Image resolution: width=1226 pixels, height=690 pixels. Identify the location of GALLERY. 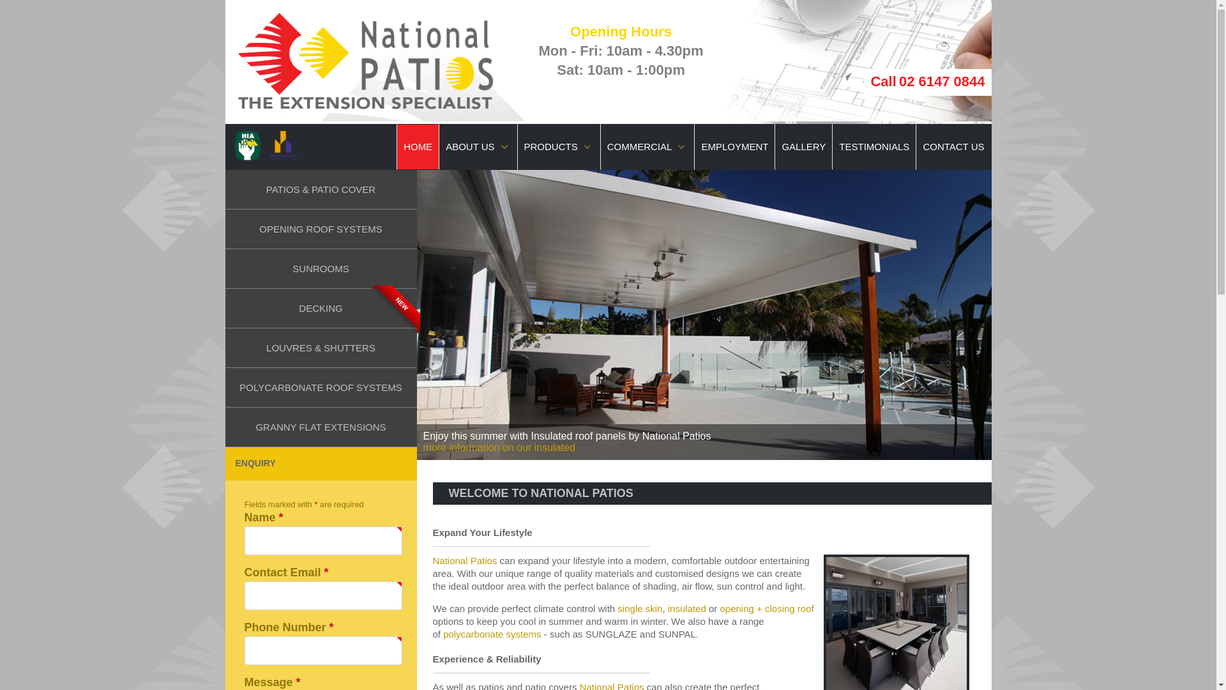
(803, 147).